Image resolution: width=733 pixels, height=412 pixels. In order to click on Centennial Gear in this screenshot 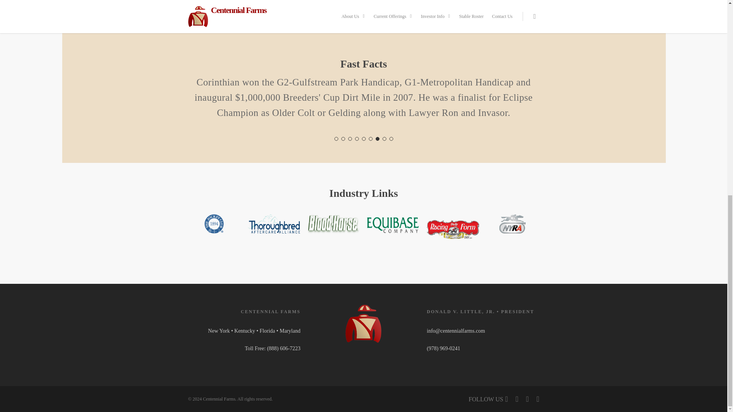, I will do `click(408, 5)`.